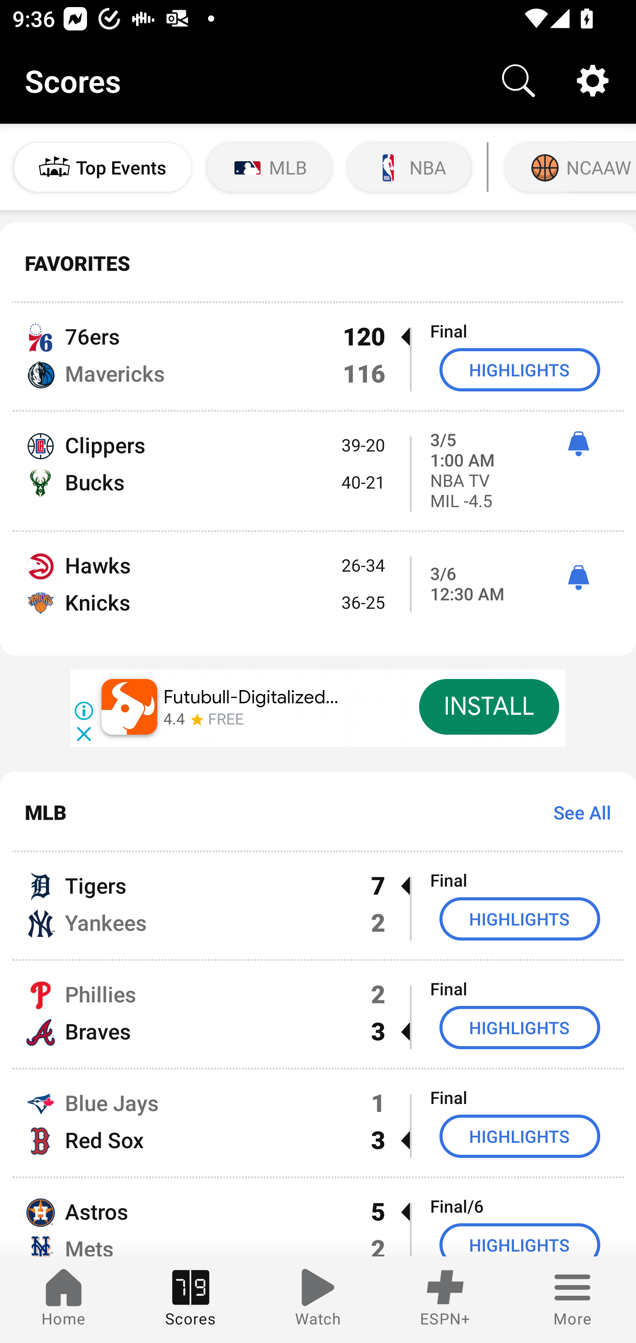  What do you see at coordinates (318, 906) in the screenshot?
I see `Tigers 7  Final Yankees 2 HIGHLIGHTS` at bounding box center [318, 906].